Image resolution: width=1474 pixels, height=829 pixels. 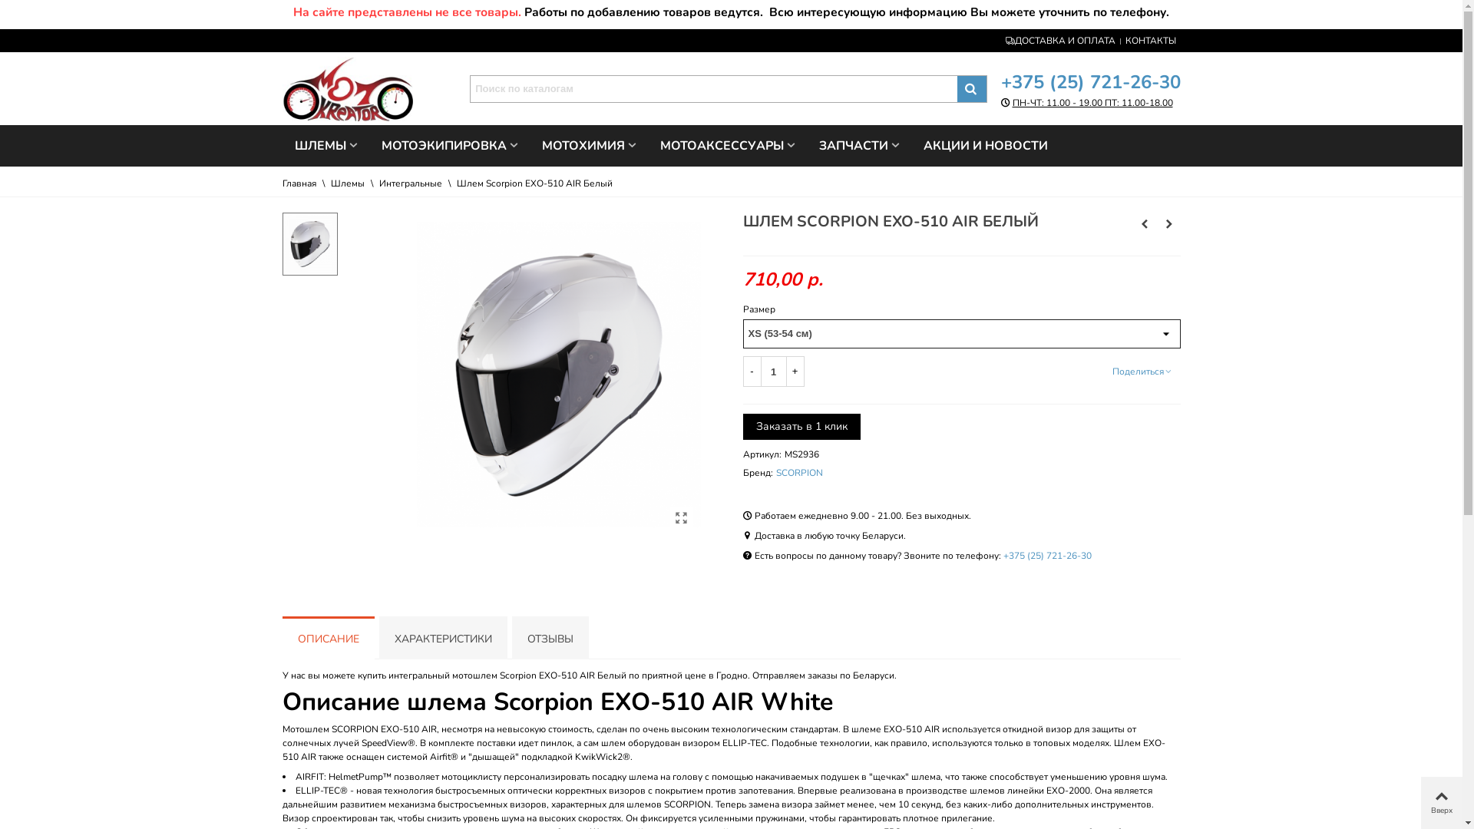 What do you see at coordinates (1047, 556) in the screenshot?
I see `+375 (25) 721-26-30` at bounding box center [1047, 556].